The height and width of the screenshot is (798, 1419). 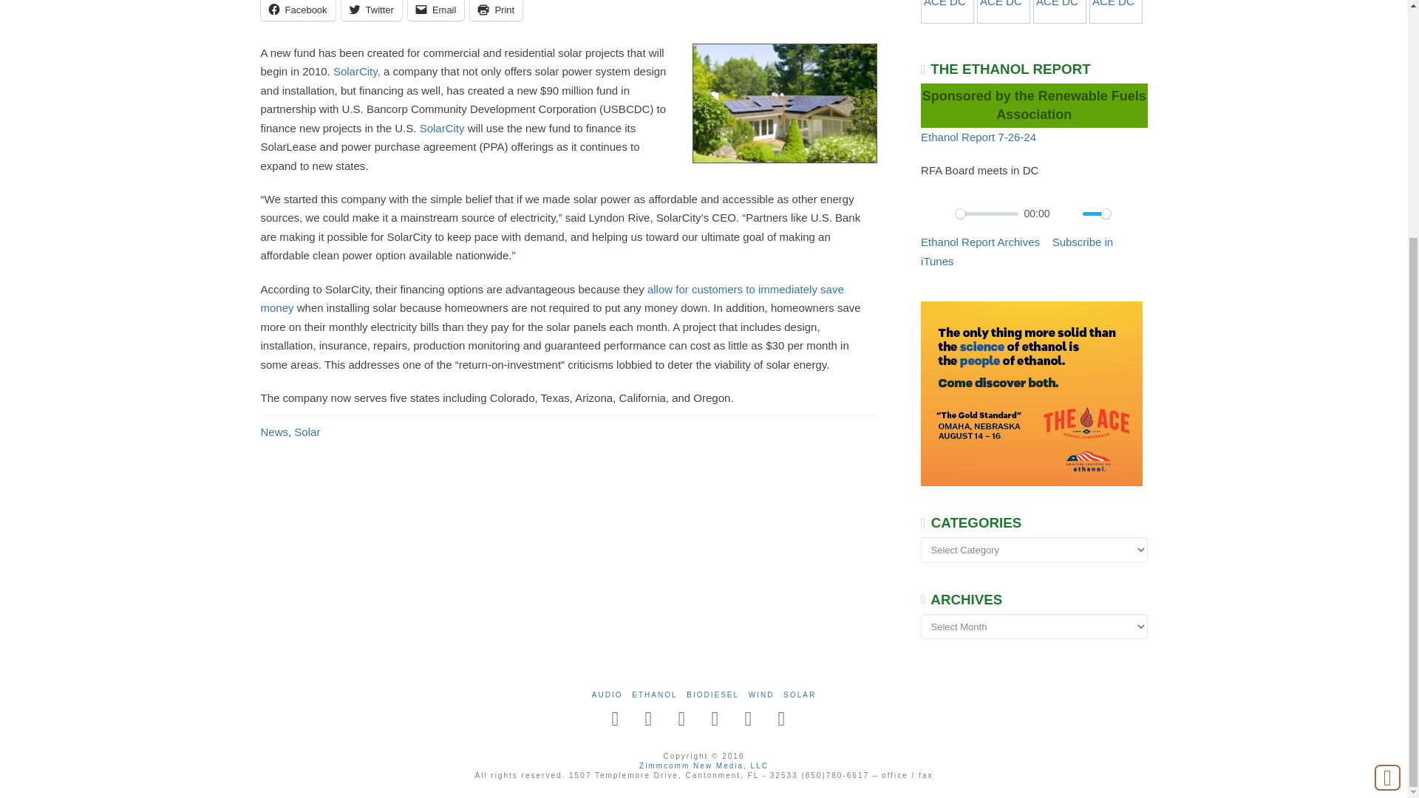 I want to click on 0, so click(x=987, y=214).